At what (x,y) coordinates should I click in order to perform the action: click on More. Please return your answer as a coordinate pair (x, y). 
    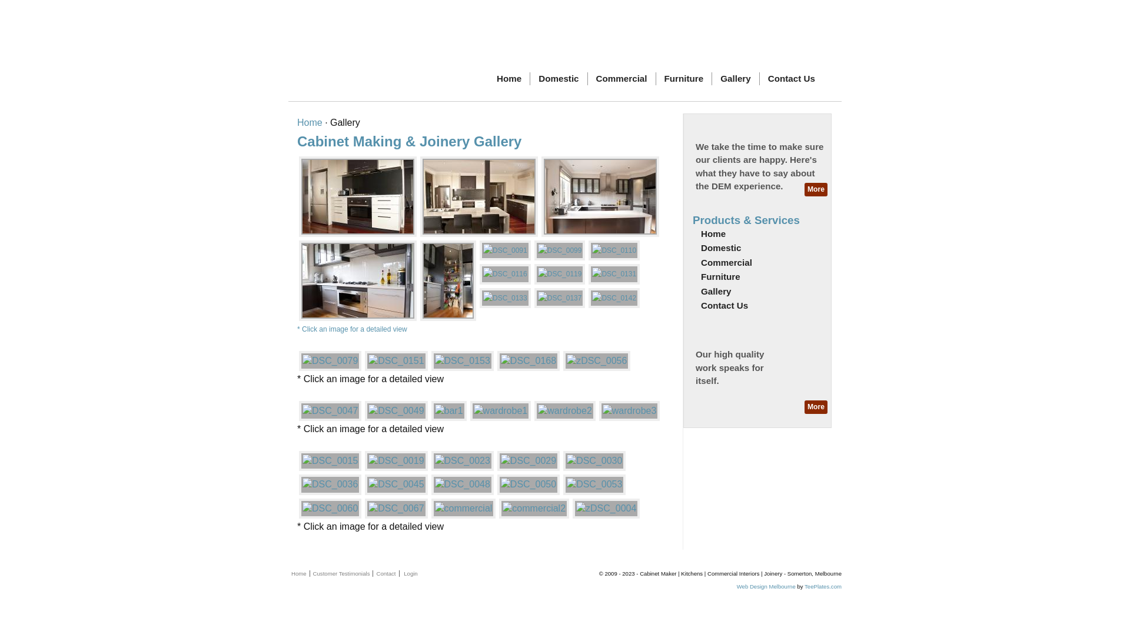
    Looking at the image, I should click on (816, 189).